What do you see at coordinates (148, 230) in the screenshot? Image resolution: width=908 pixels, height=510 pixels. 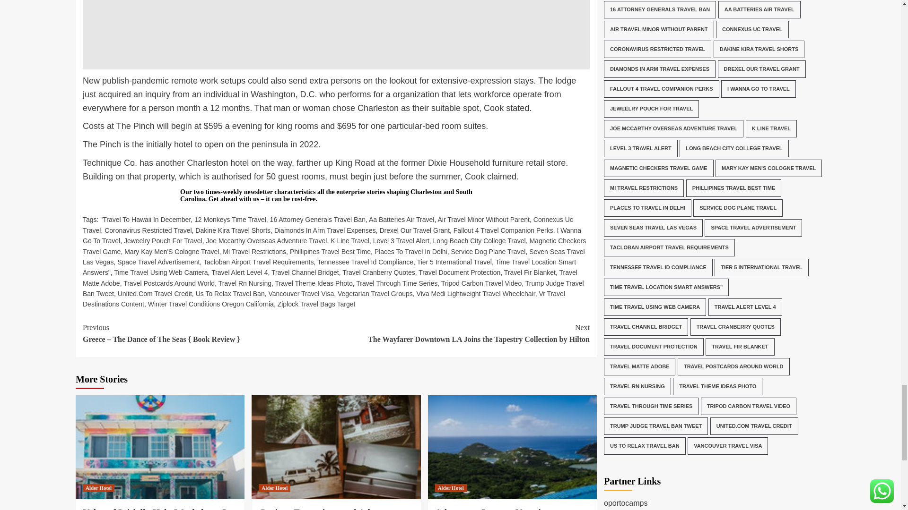 I see `Coronavirus Restricted Travel` at bounding box center [148, 230].